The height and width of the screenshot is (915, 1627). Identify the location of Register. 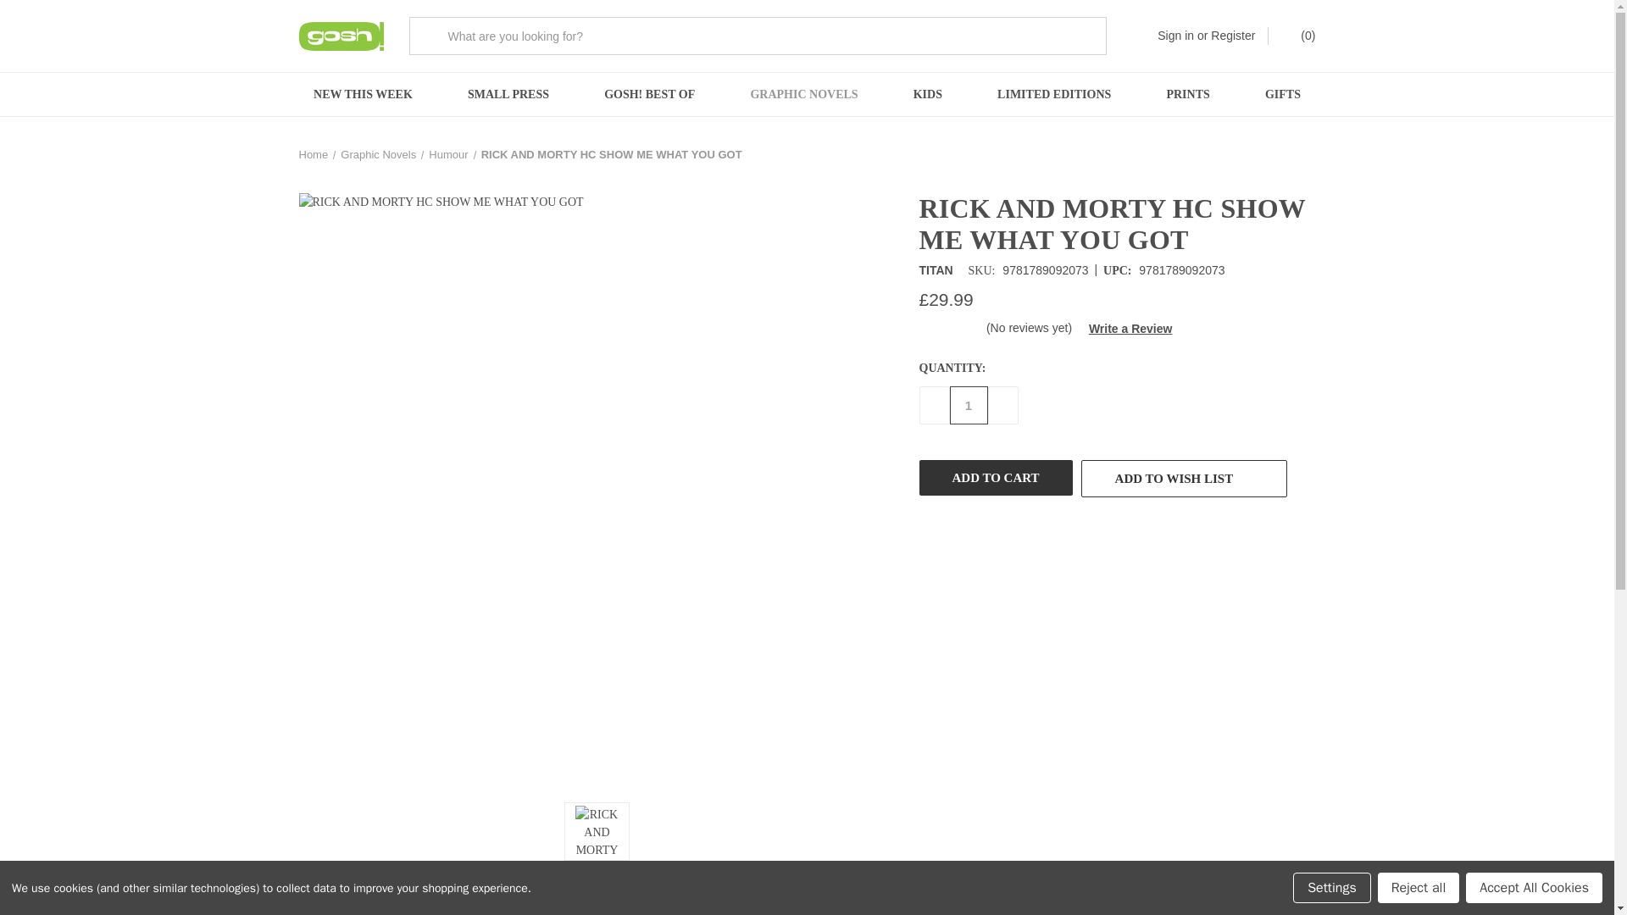
(1232, 36).